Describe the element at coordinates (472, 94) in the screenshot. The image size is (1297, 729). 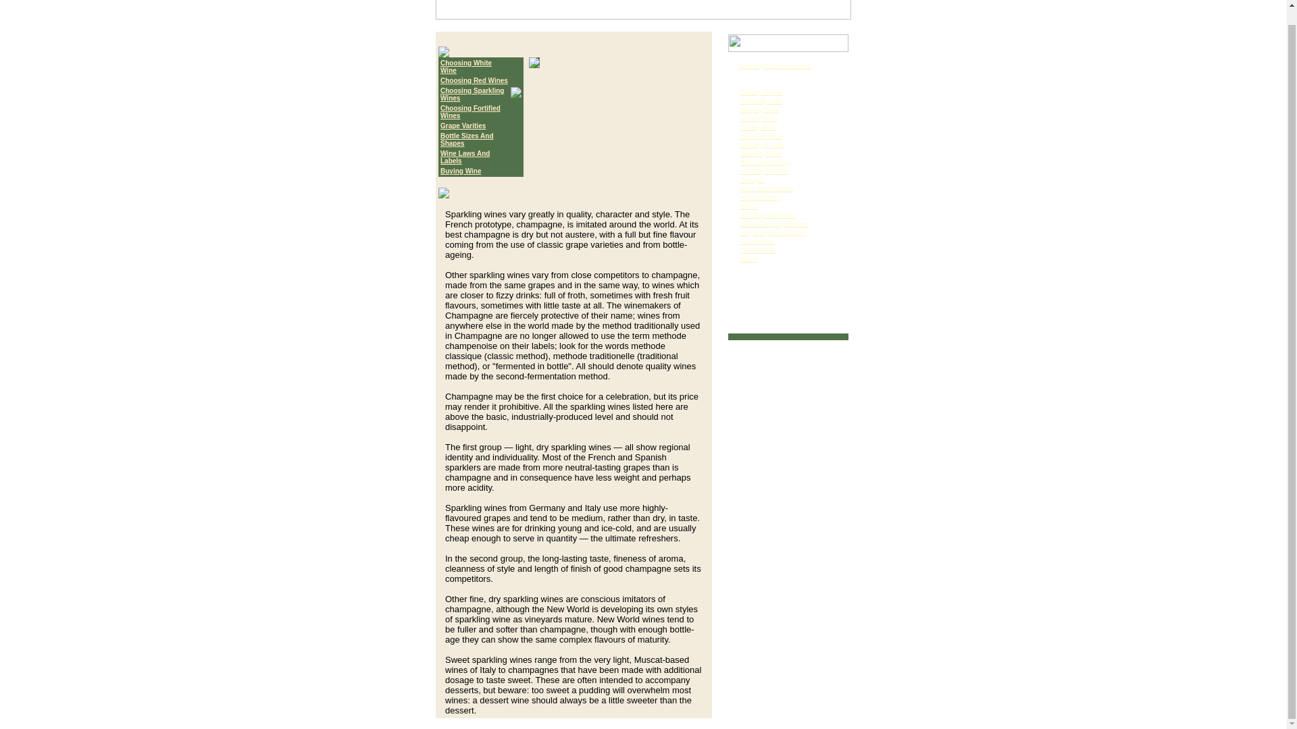
I see `Choosing Sparkling Wines` at that location.